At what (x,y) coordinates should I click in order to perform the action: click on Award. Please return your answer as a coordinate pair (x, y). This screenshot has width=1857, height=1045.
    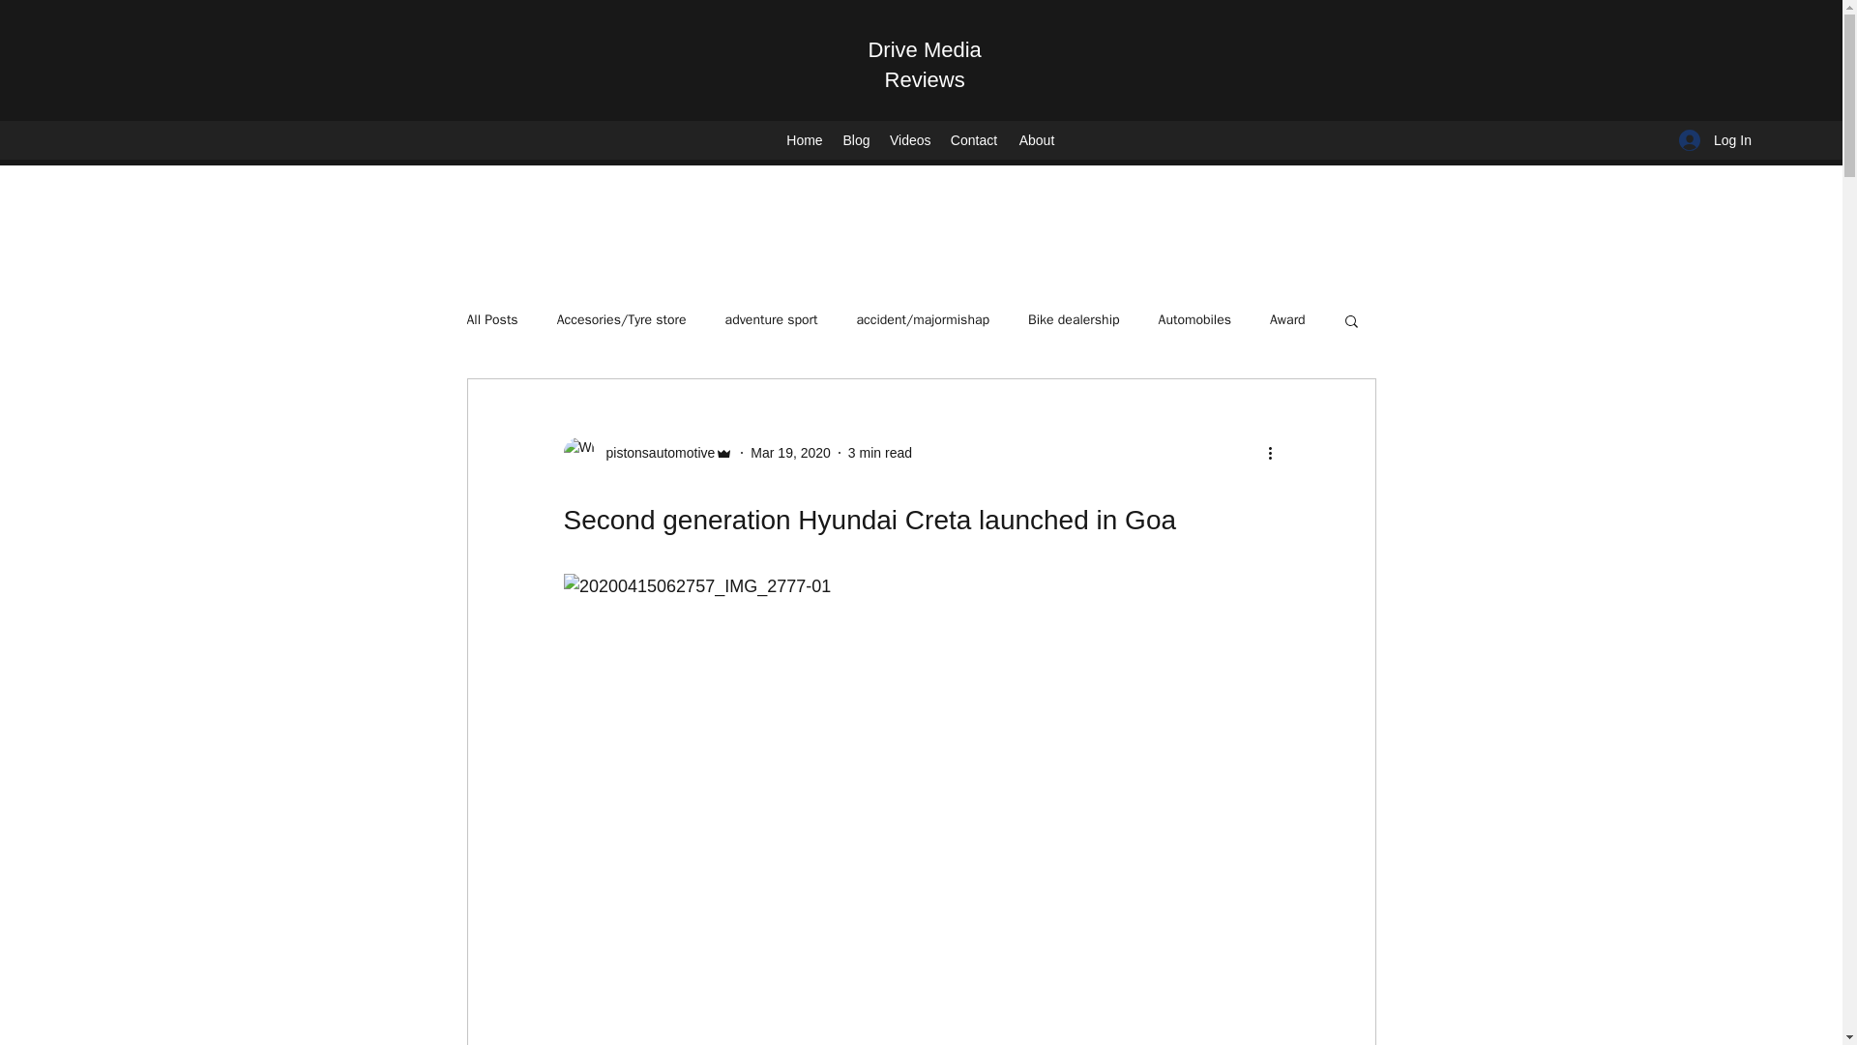
    Looking at the image, I should click on (1287, 319).